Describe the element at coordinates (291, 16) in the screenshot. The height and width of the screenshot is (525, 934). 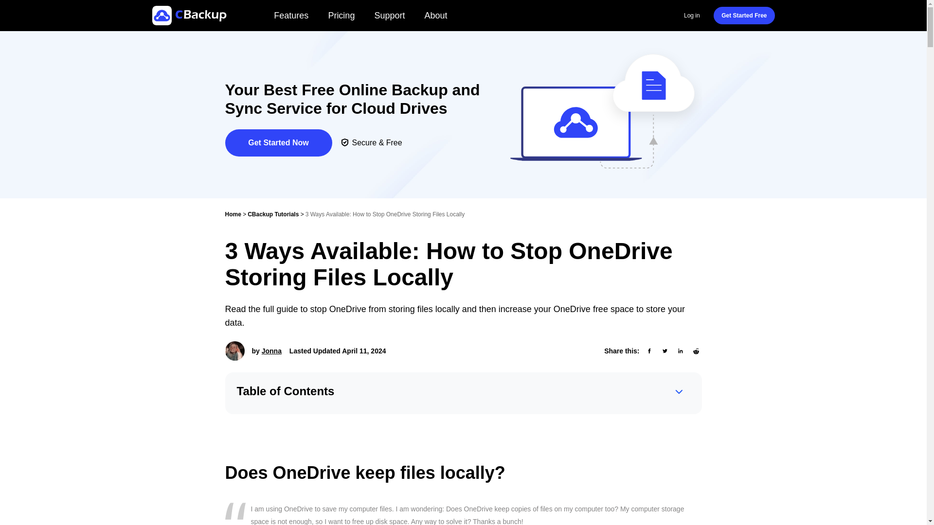
I see `Features` at that location.